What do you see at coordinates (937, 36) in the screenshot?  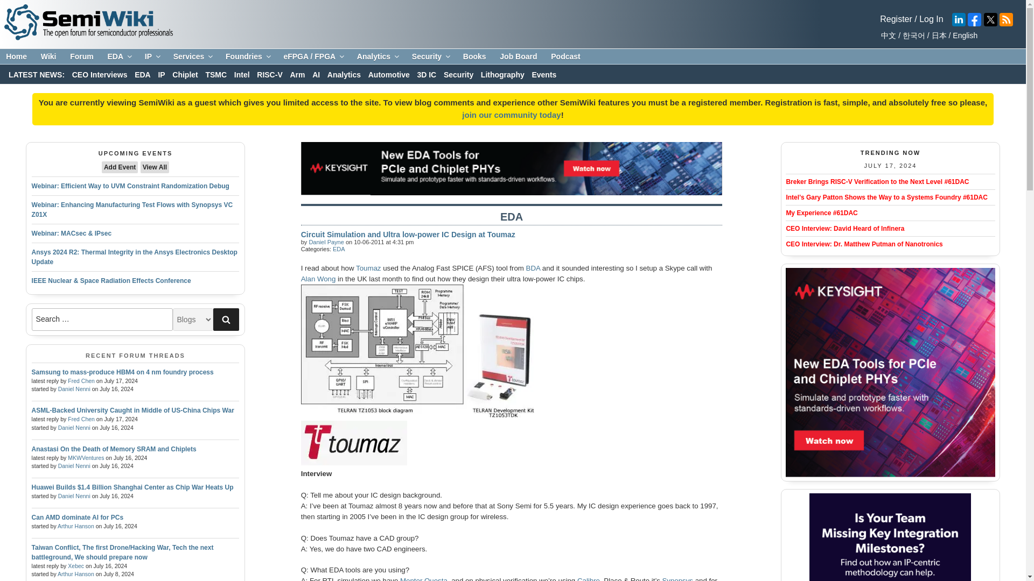 I see `Japanese` at bounding box center [937, 36].